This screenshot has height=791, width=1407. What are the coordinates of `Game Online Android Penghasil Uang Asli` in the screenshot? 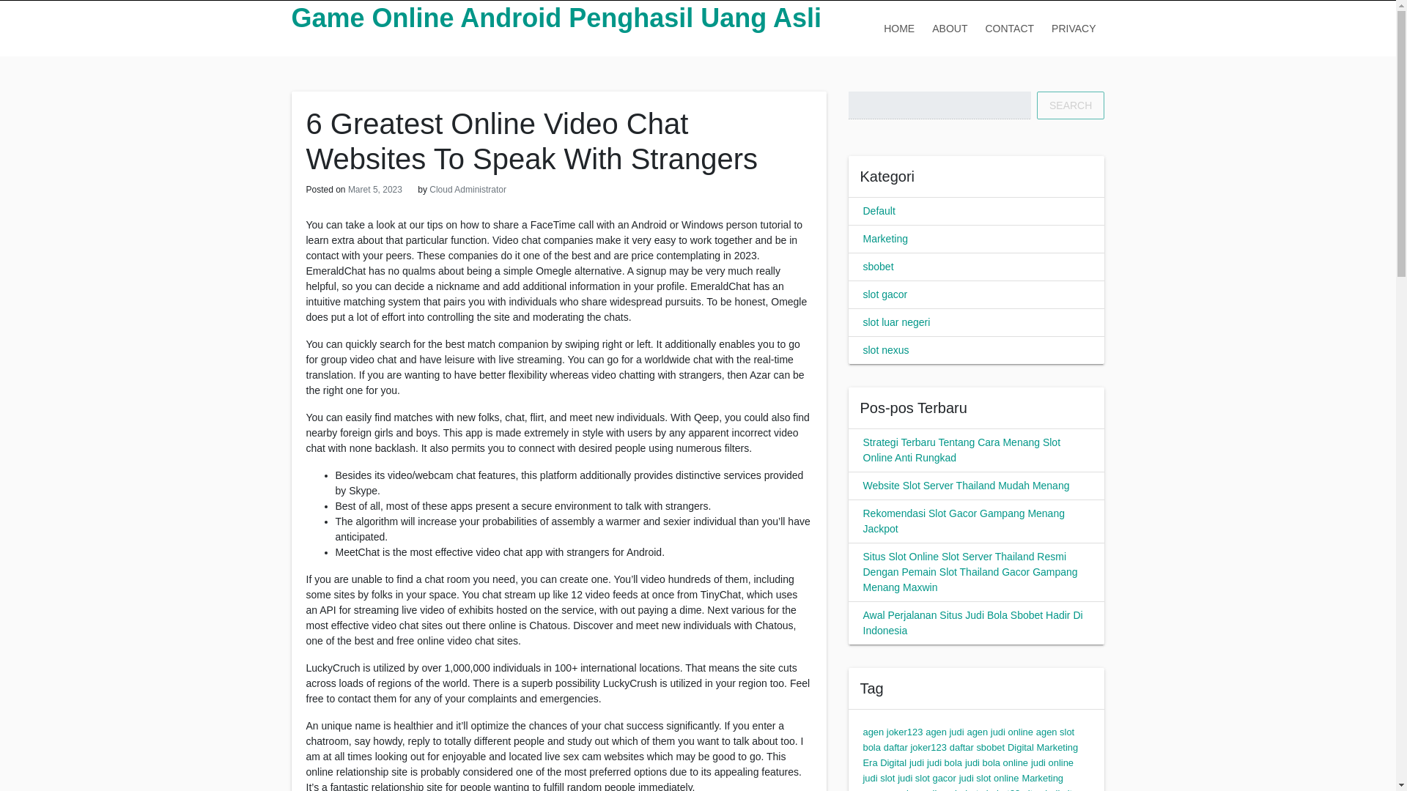 It's located at (556, 18).